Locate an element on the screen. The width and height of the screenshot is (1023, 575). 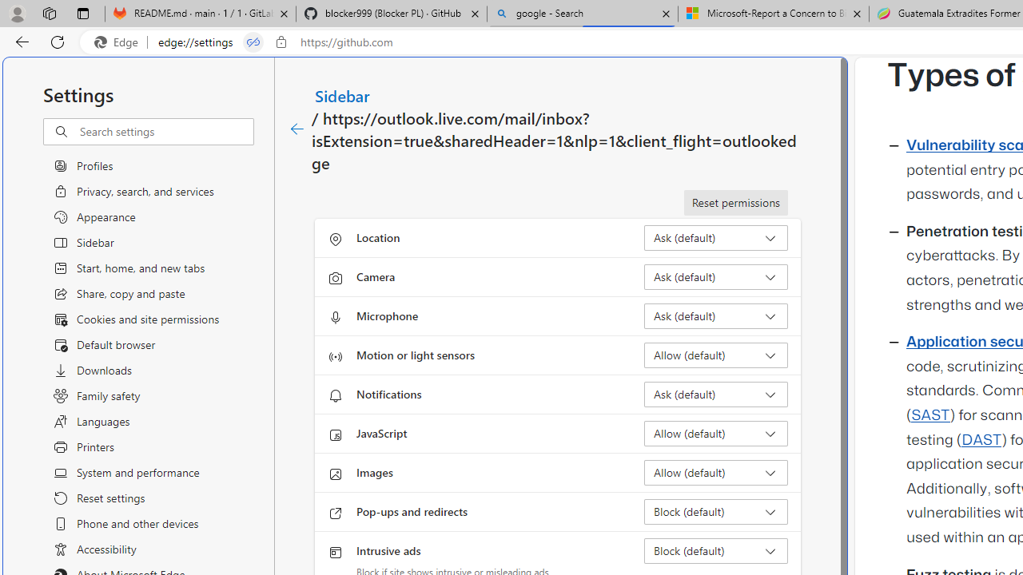
Search settings is located at coordinates (166, 132).